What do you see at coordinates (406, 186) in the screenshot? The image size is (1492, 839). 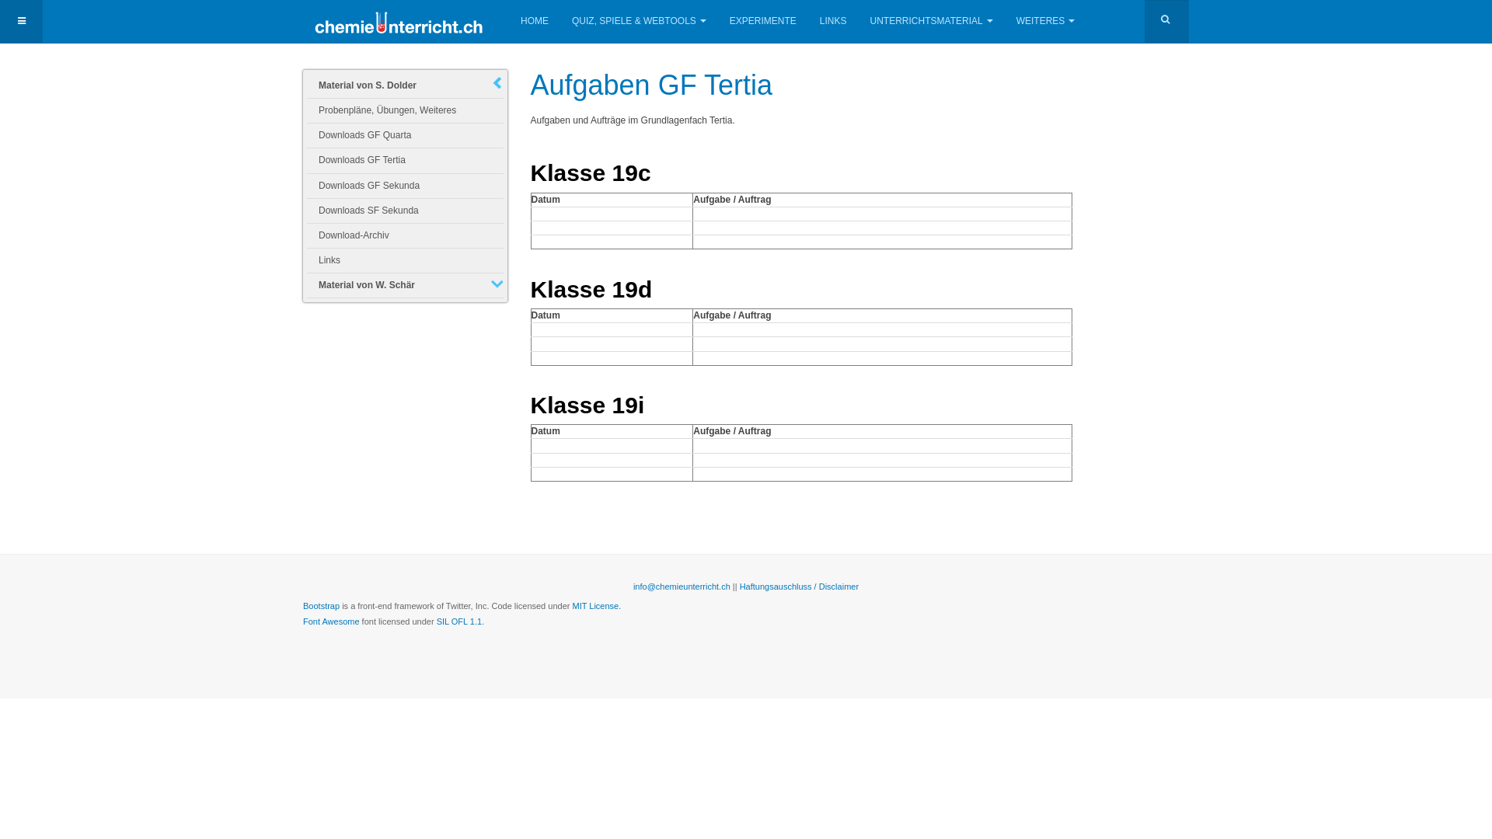 I see `Downloads GF Sekunda` at bounding box center [406, 186].